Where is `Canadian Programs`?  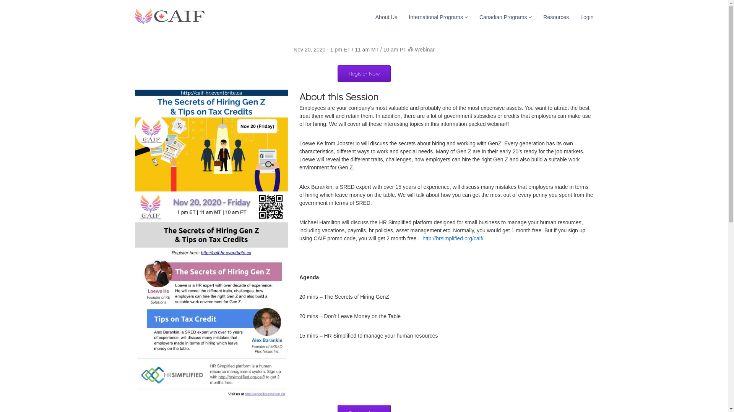
Canadian Programs is located at coordinates (503, 17).